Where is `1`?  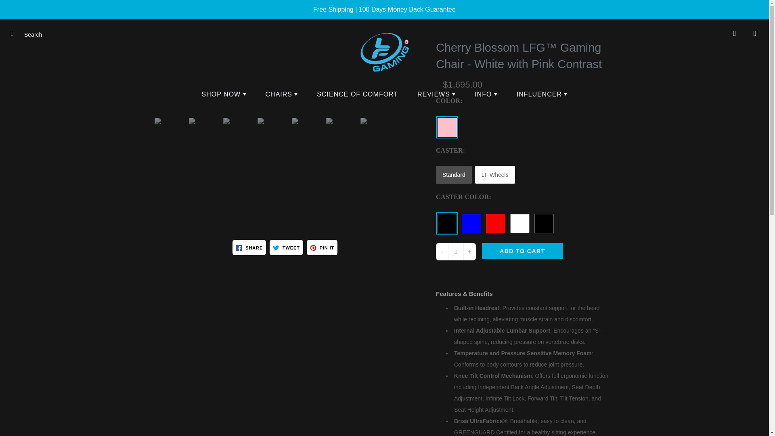 1 is located at coordinates (455, 251).